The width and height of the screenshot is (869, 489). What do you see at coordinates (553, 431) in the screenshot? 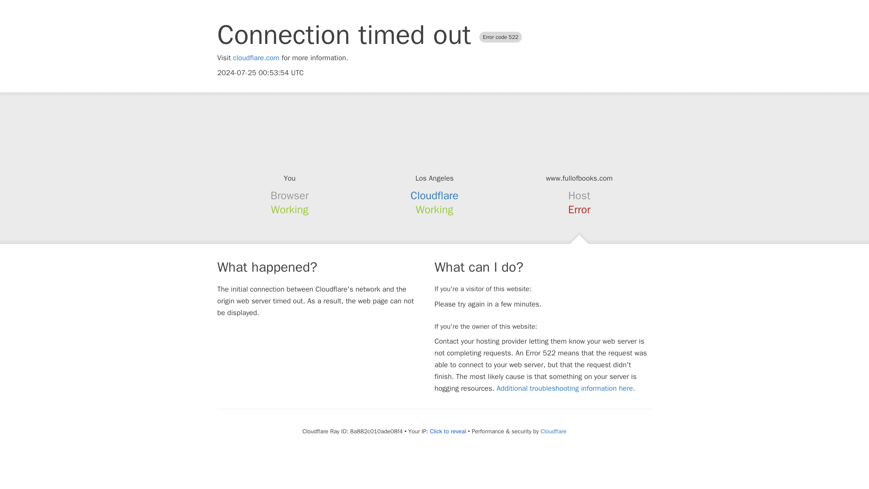
I see `Cloudflare` at bounding box center [553, 431].